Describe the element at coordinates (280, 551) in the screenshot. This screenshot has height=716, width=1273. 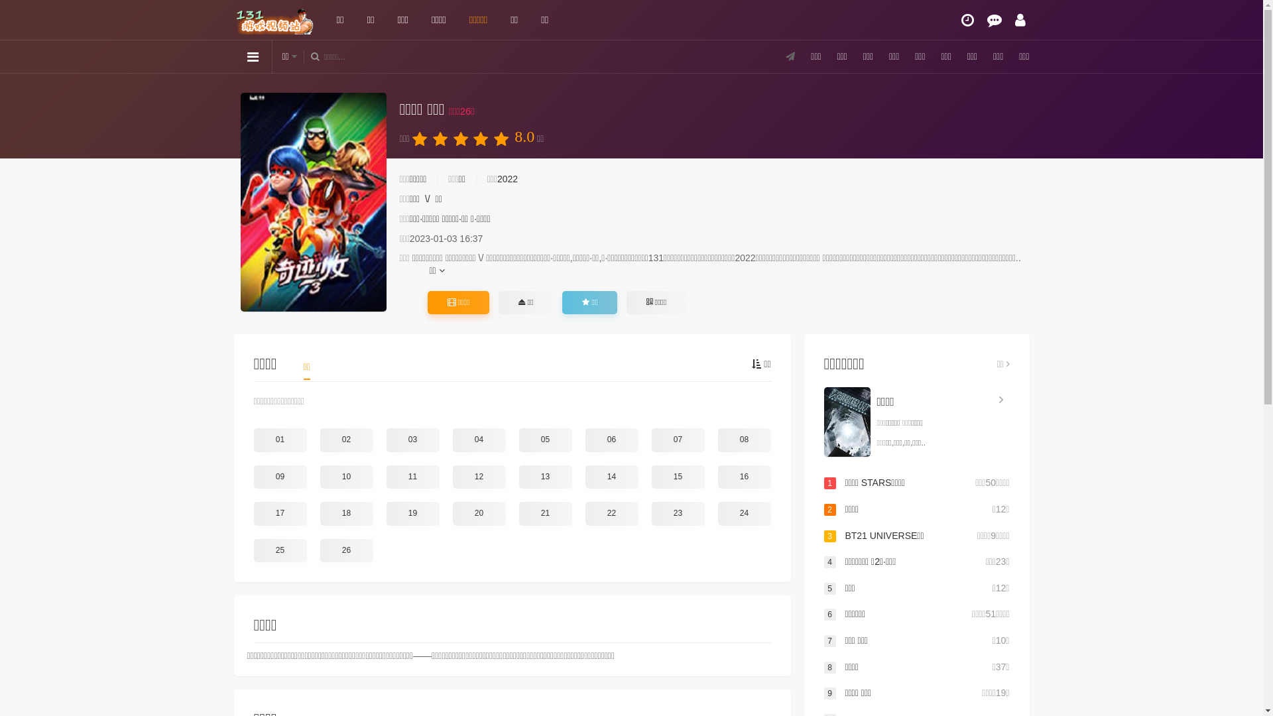
I see `25` at that location.